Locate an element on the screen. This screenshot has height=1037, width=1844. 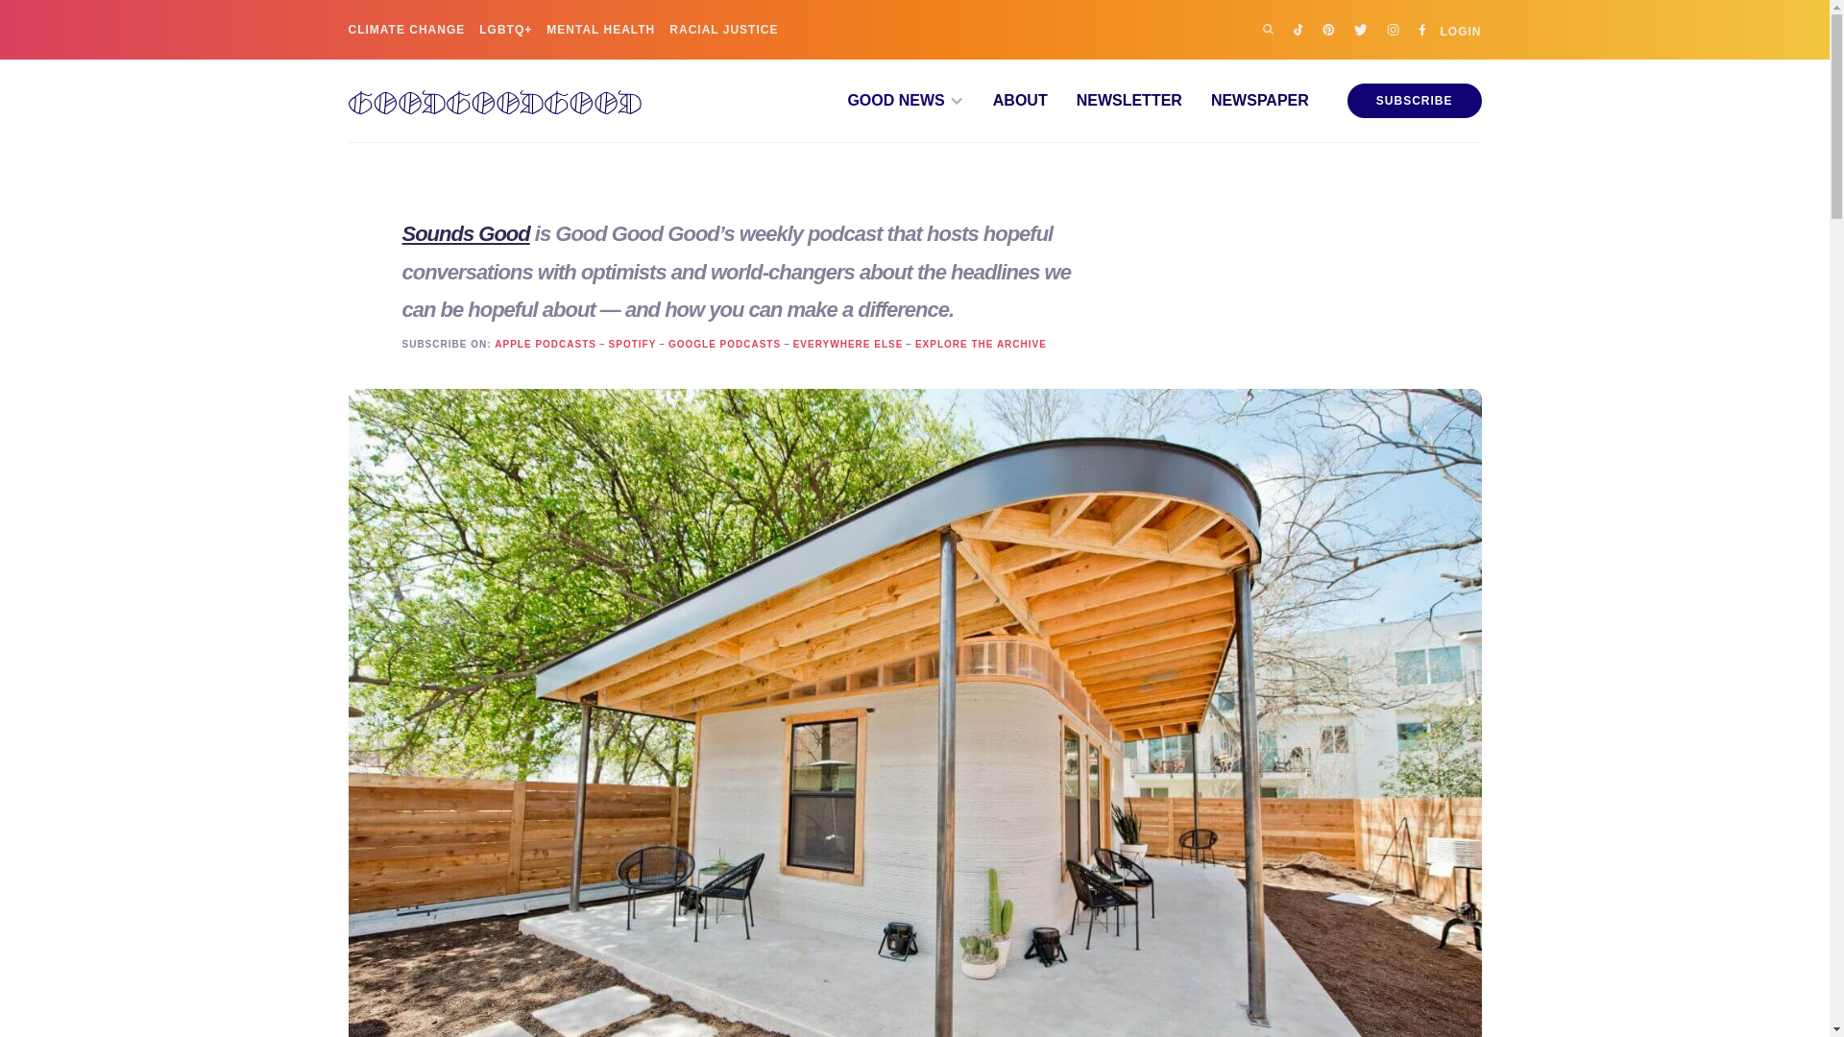
RACIAL JUSTICE is located at coordinates (723, 29).